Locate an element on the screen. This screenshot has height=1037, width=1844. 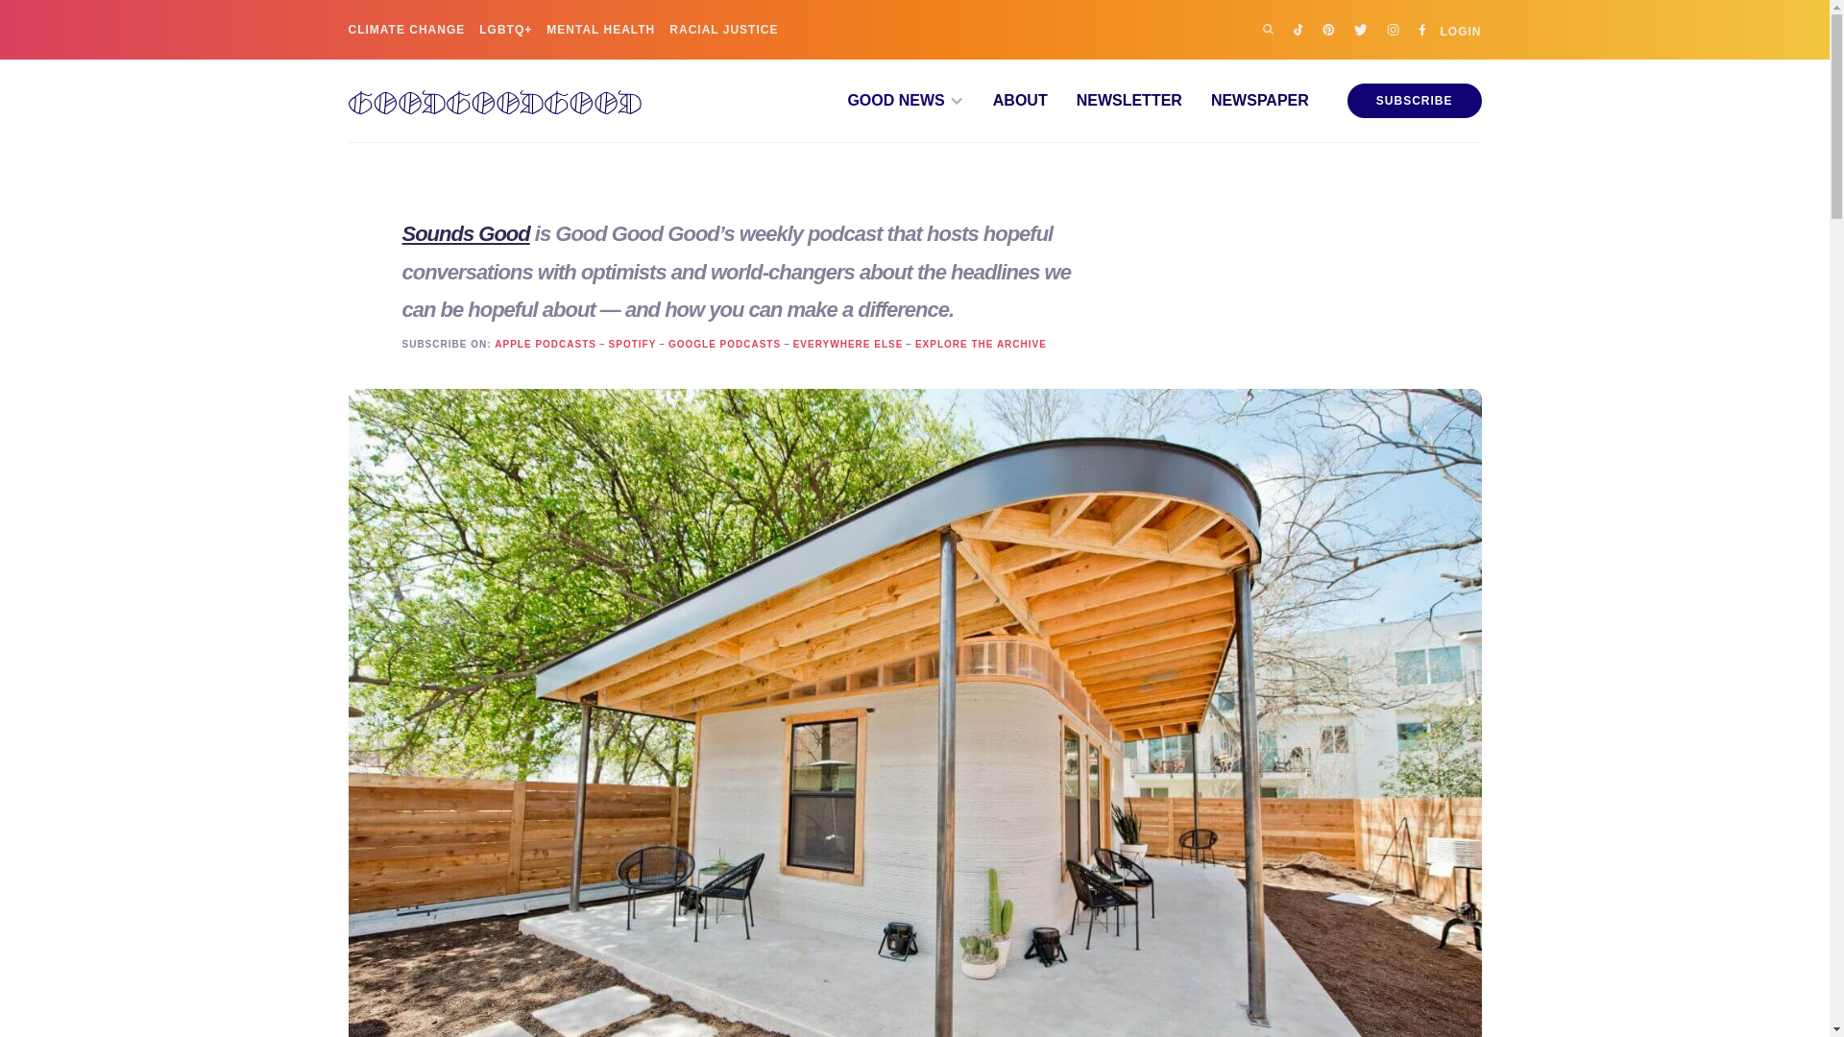
RACIAL JUSTICE is located at coordinates (723, 29).